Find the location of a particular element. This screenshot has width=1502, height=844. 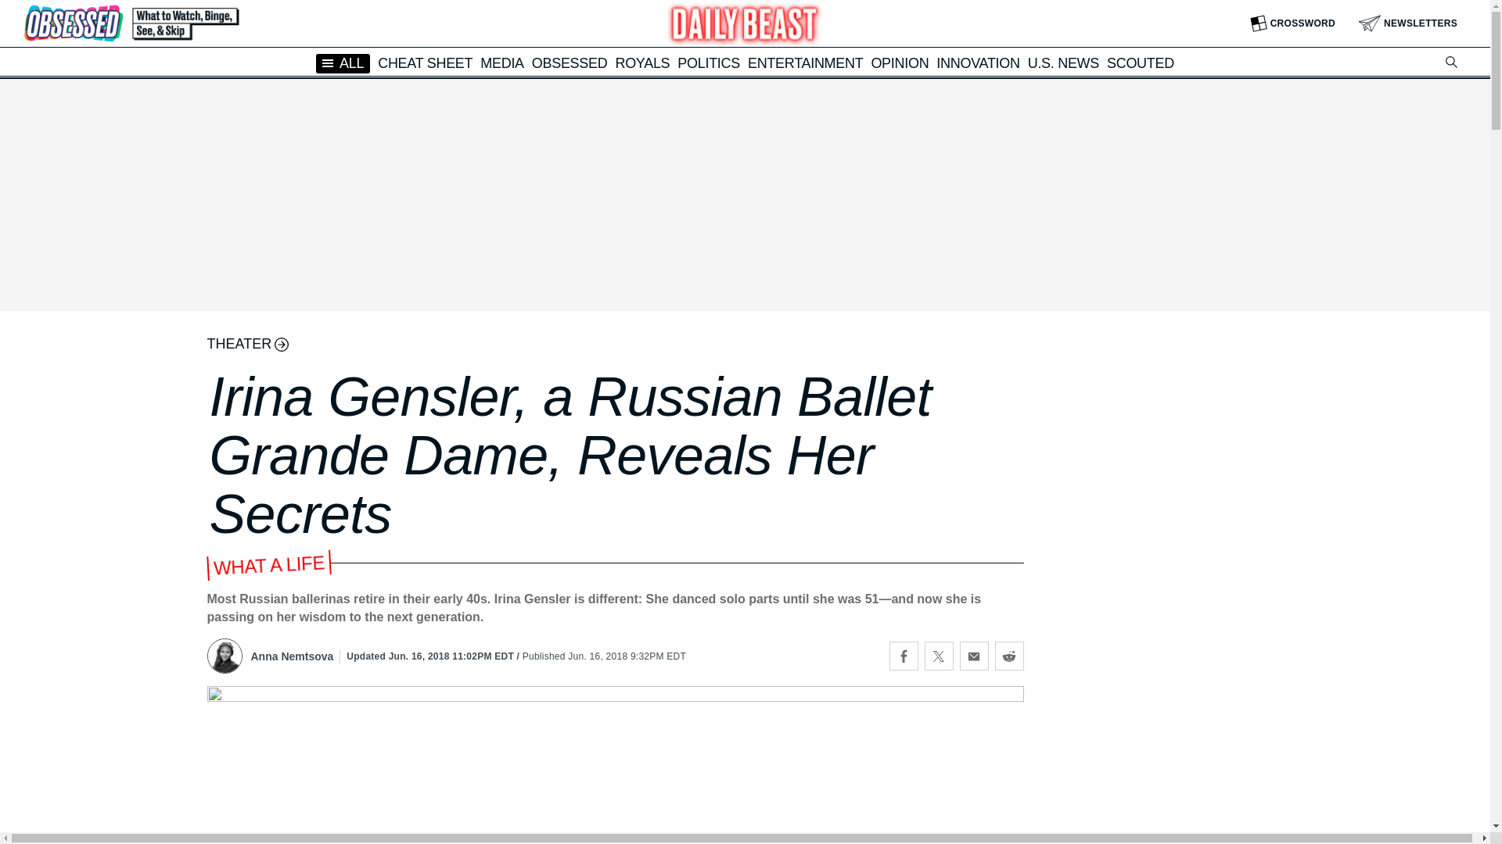

OBSESSED is located at coordinates (570, 63).